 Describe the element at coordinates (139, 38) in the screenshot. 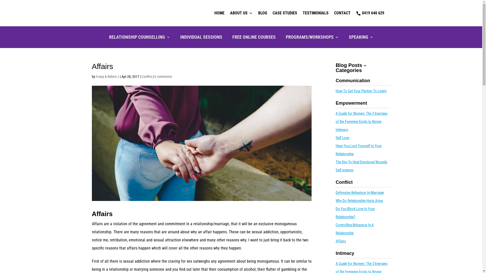

I see `RELATIONSHIP COUNSELLING` at that location.